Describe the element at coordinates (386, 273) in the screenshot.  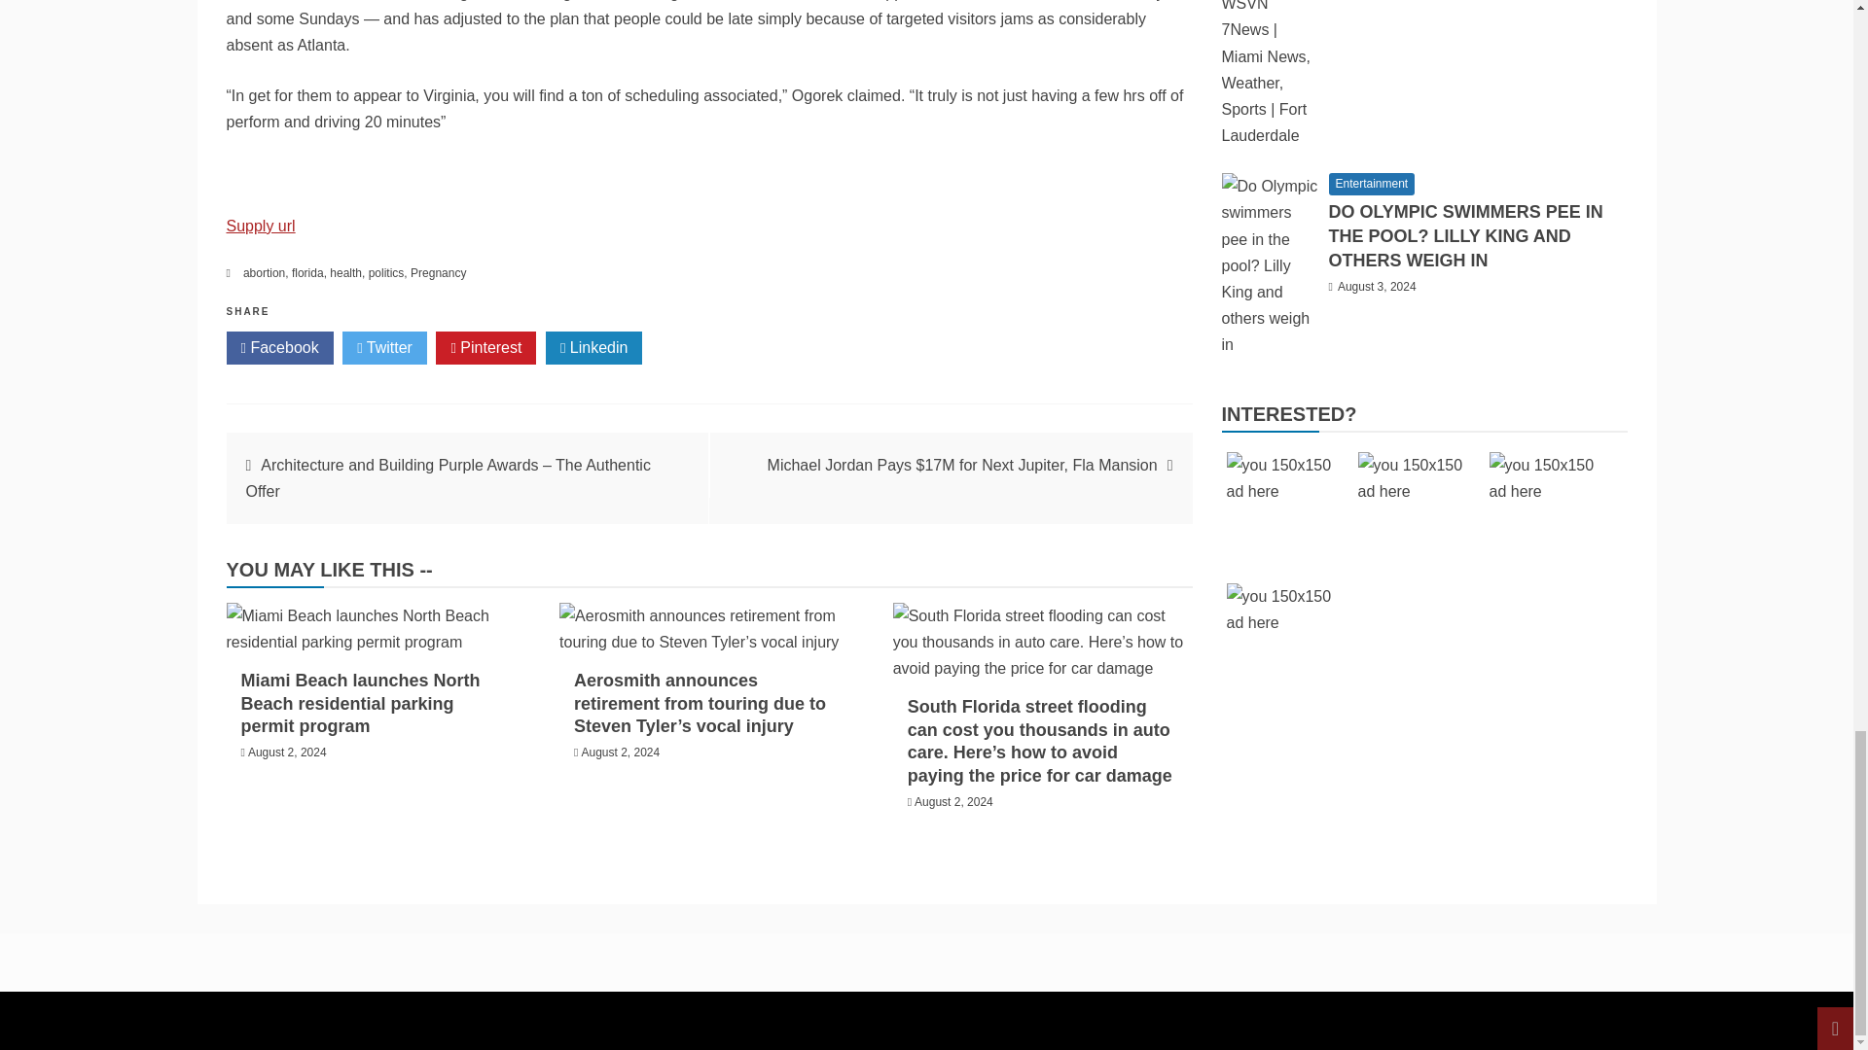
I see `politics` at that location.